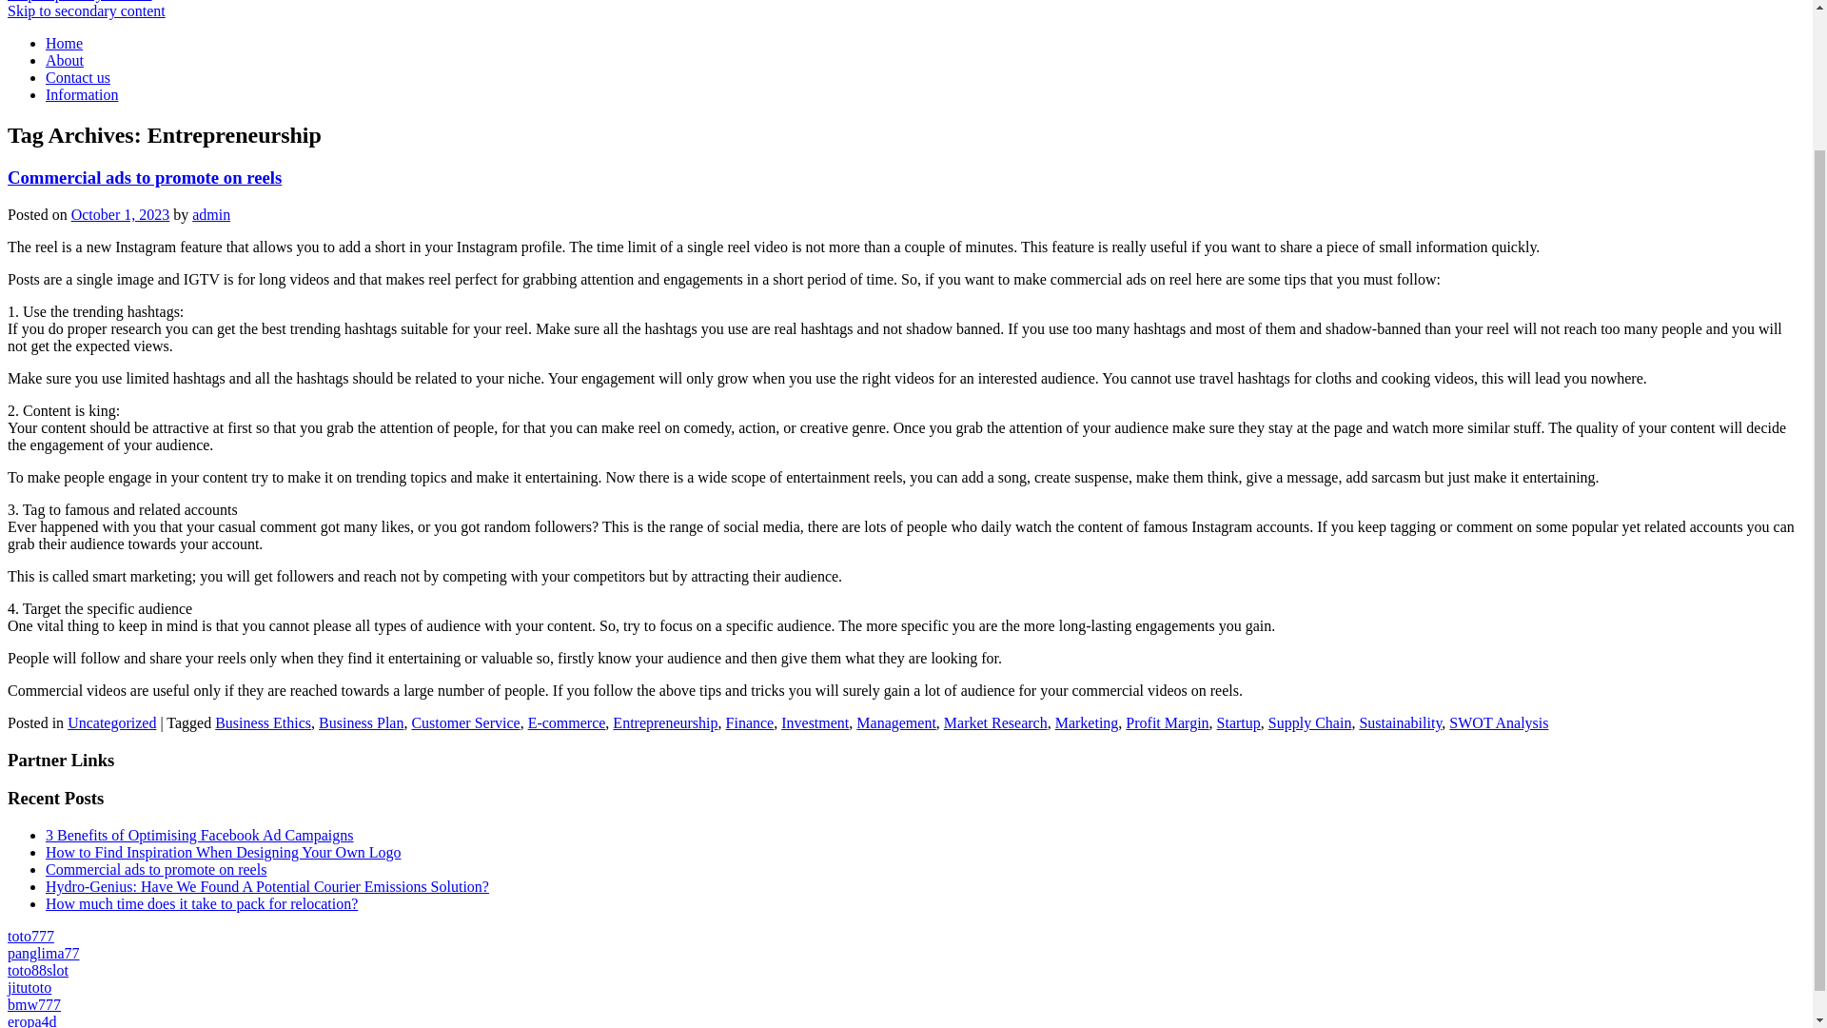 The image size is (1827, 1028). I want to click on Management, so click(896, 722).